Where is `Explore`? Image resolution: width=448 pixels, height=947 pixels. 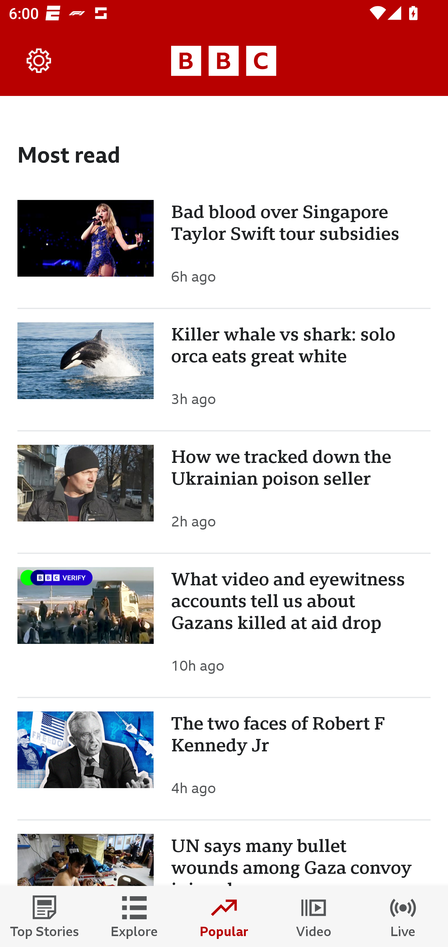
Explore is located at coordinates (134, 916).